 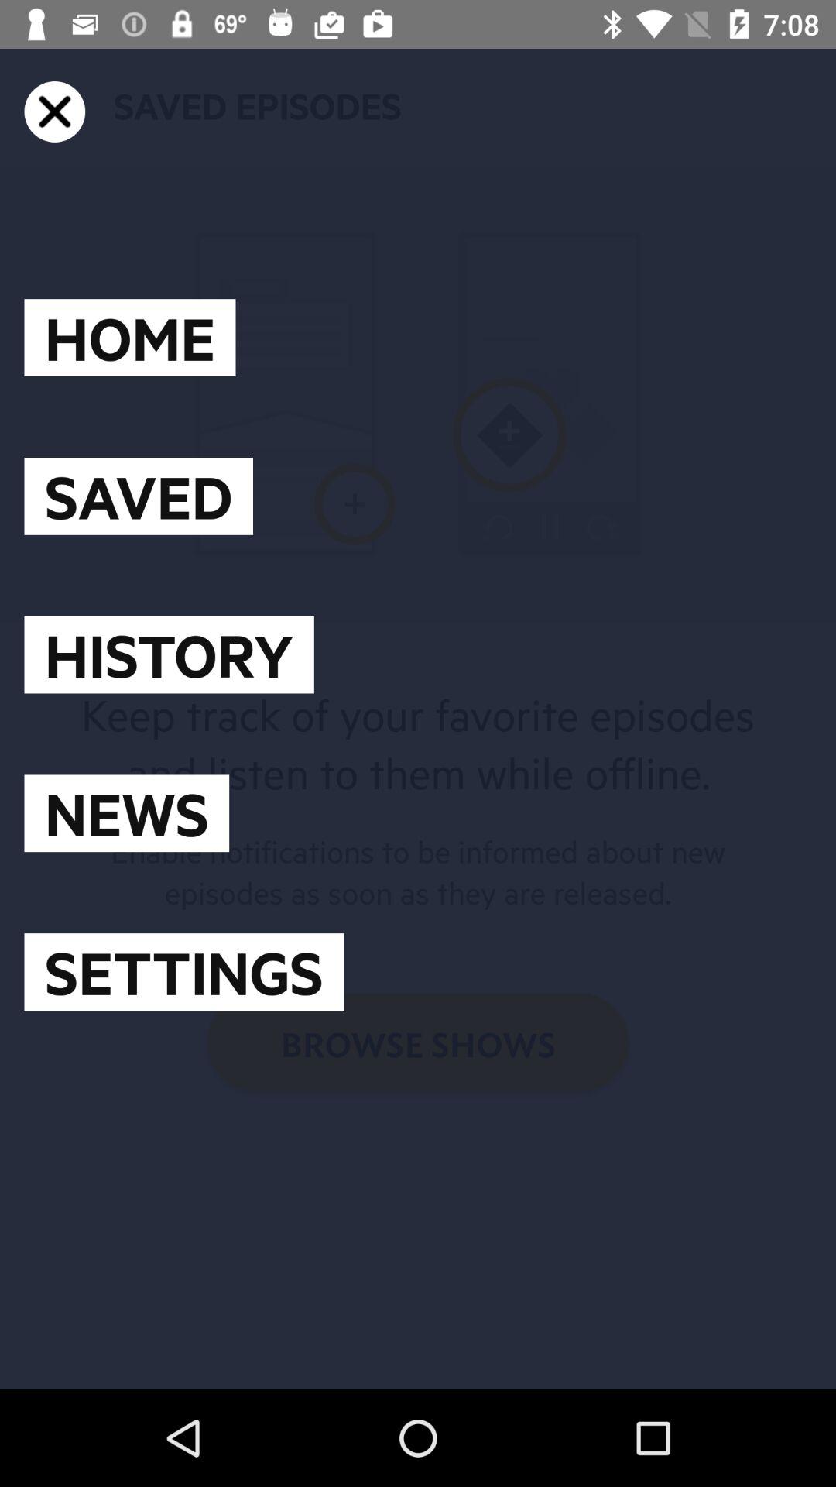 I want to click on press item below news, so click(x=184, y=972).